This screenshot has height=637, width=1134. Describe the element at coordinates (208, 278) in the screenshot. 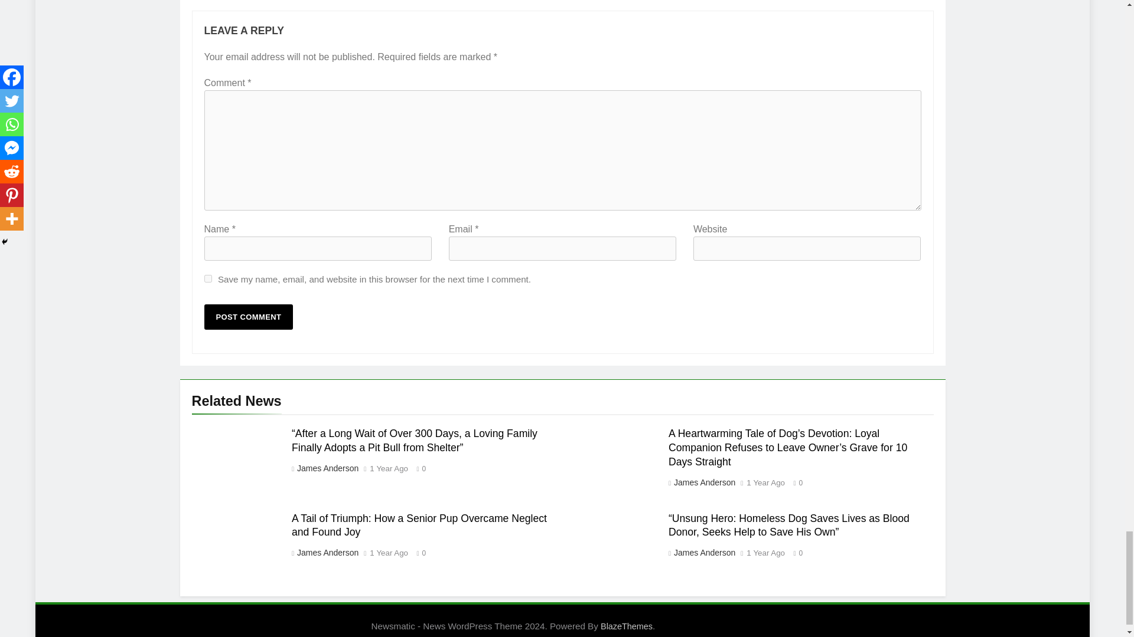

I see `yes` at that location.